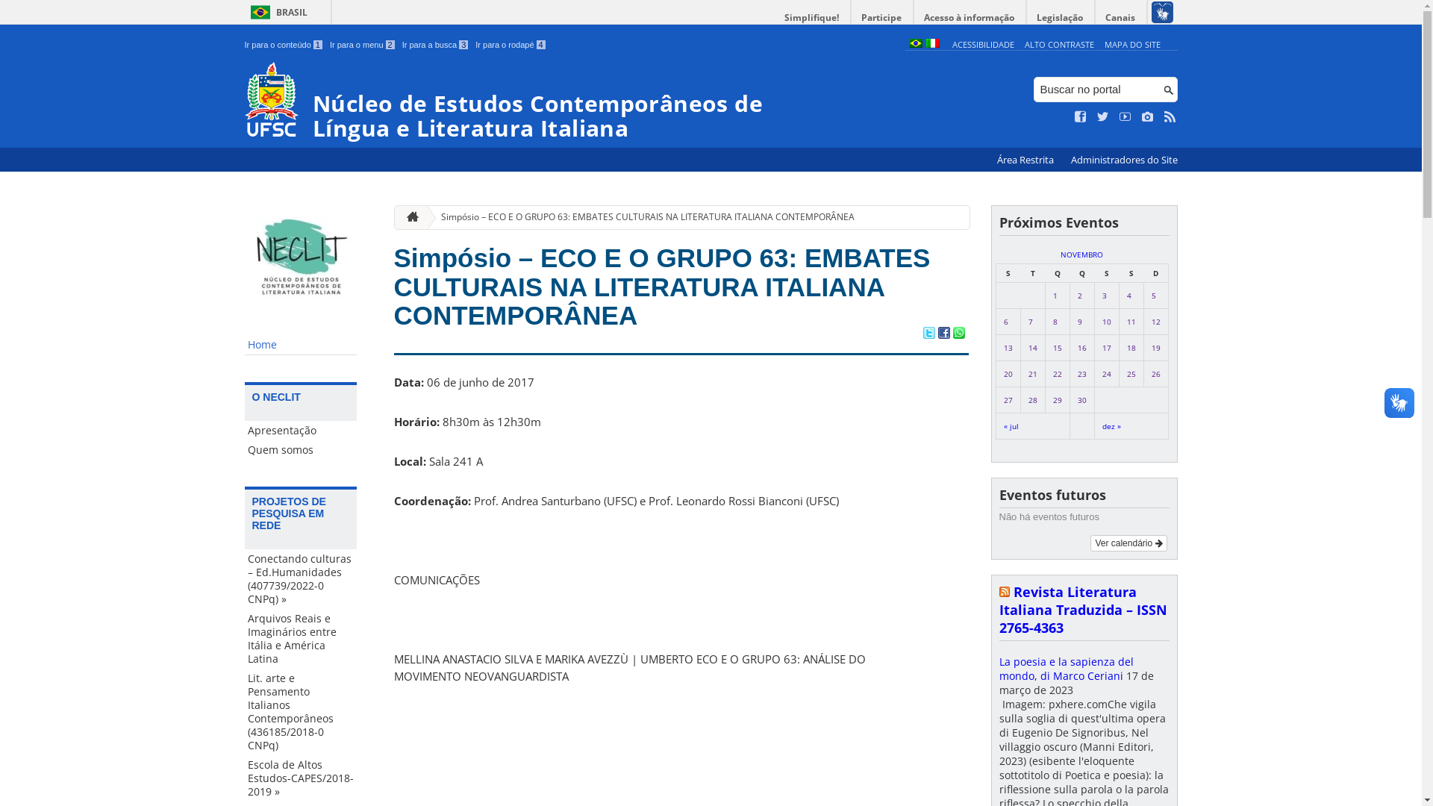  I want to click on BRASIL, so click(276, 12).